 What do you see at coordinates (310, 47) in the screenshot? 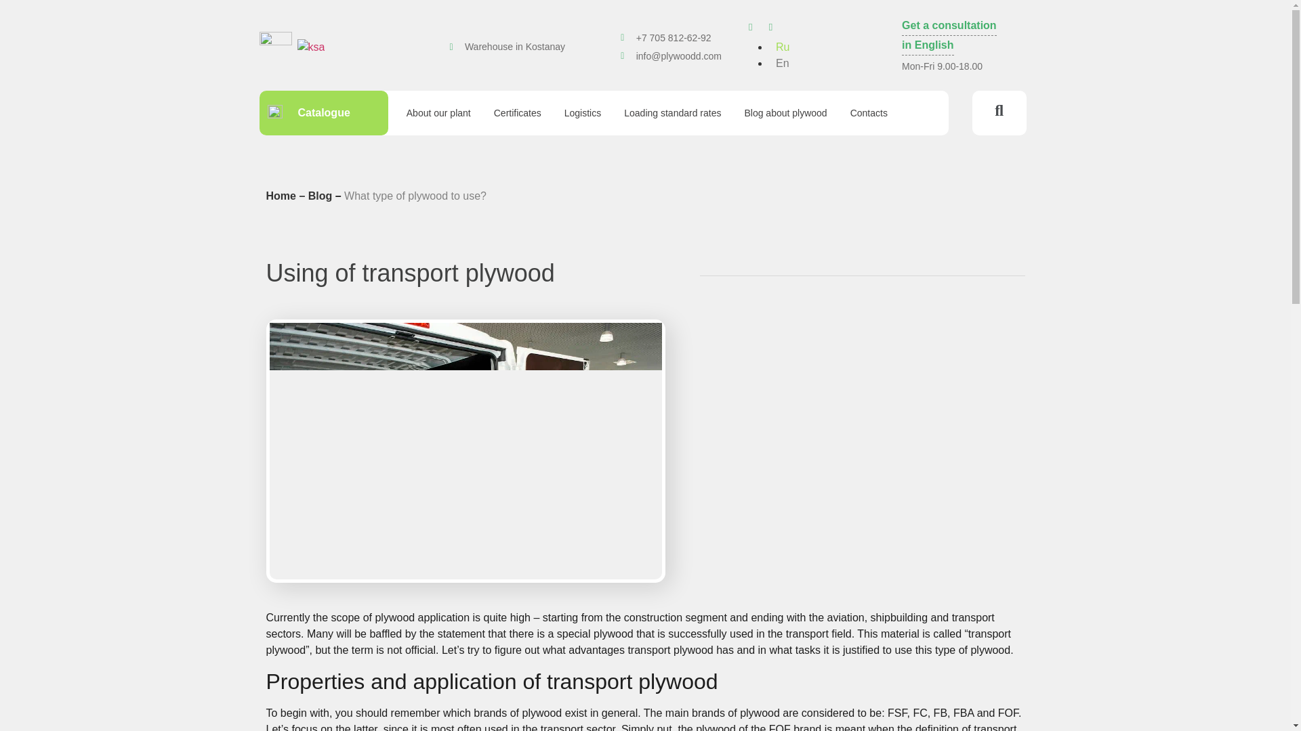
I see `ksa` at bounding box center [310, 47].